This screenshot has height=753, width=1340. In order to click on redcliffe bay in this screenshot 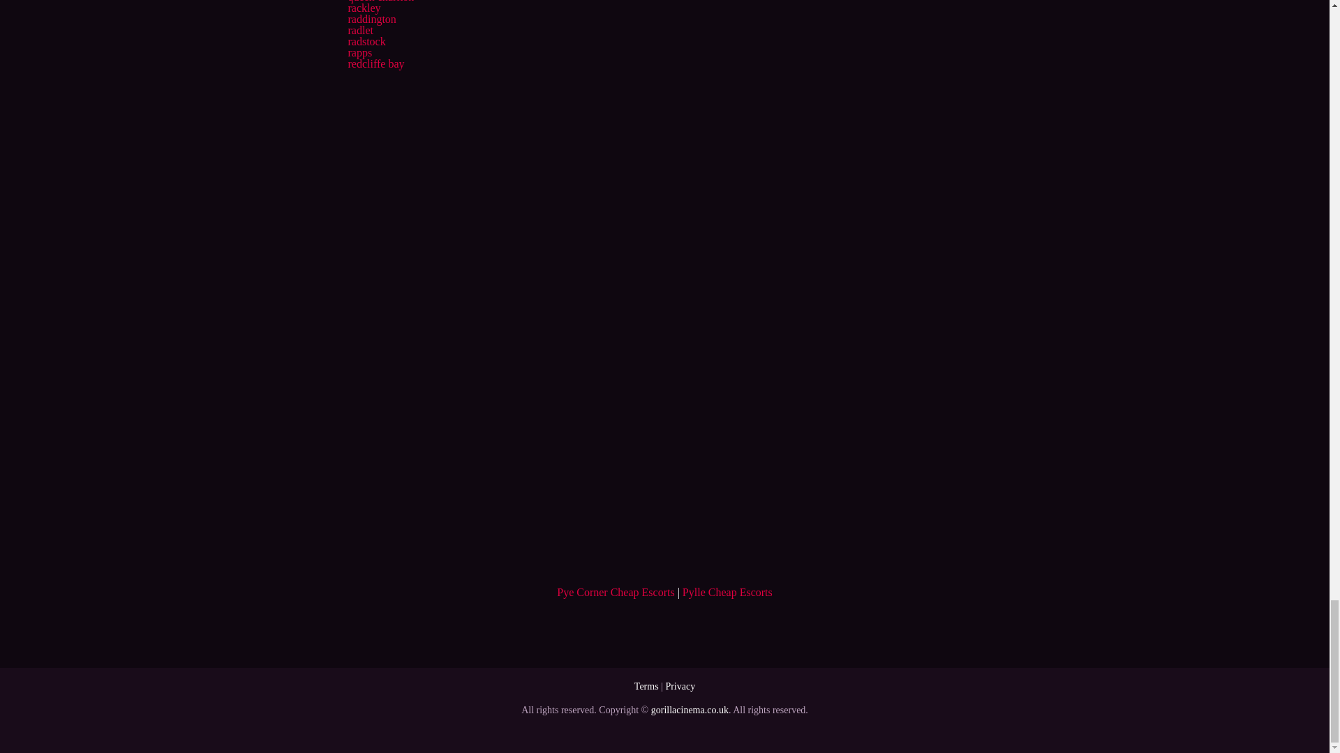, I will do `click(375, 64)`.